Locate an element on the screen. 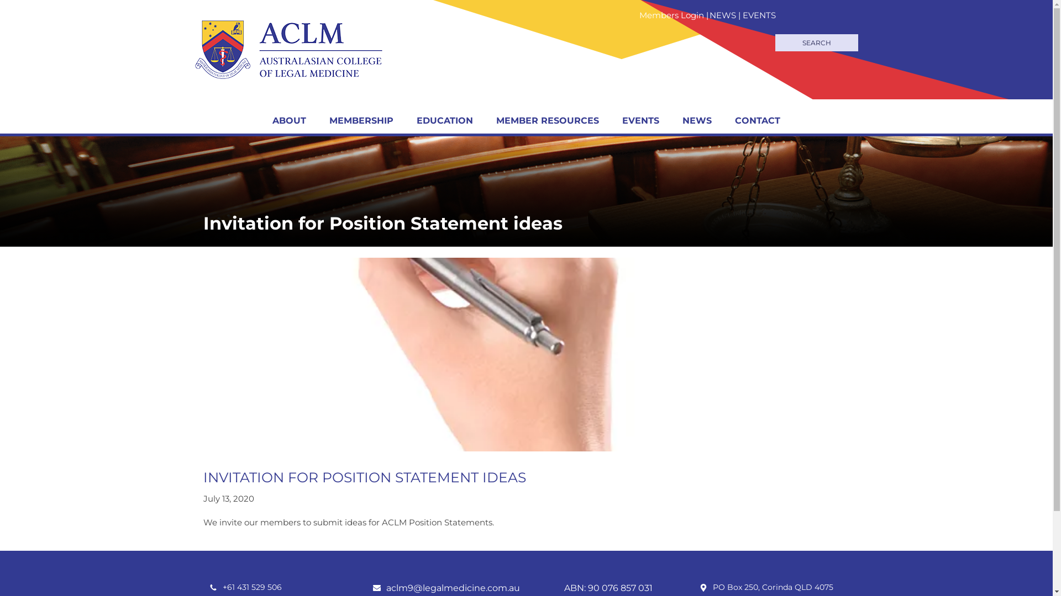 The height and width of the screenshot is (596, 1061). ABOUT is located at coordinates (290, 121).